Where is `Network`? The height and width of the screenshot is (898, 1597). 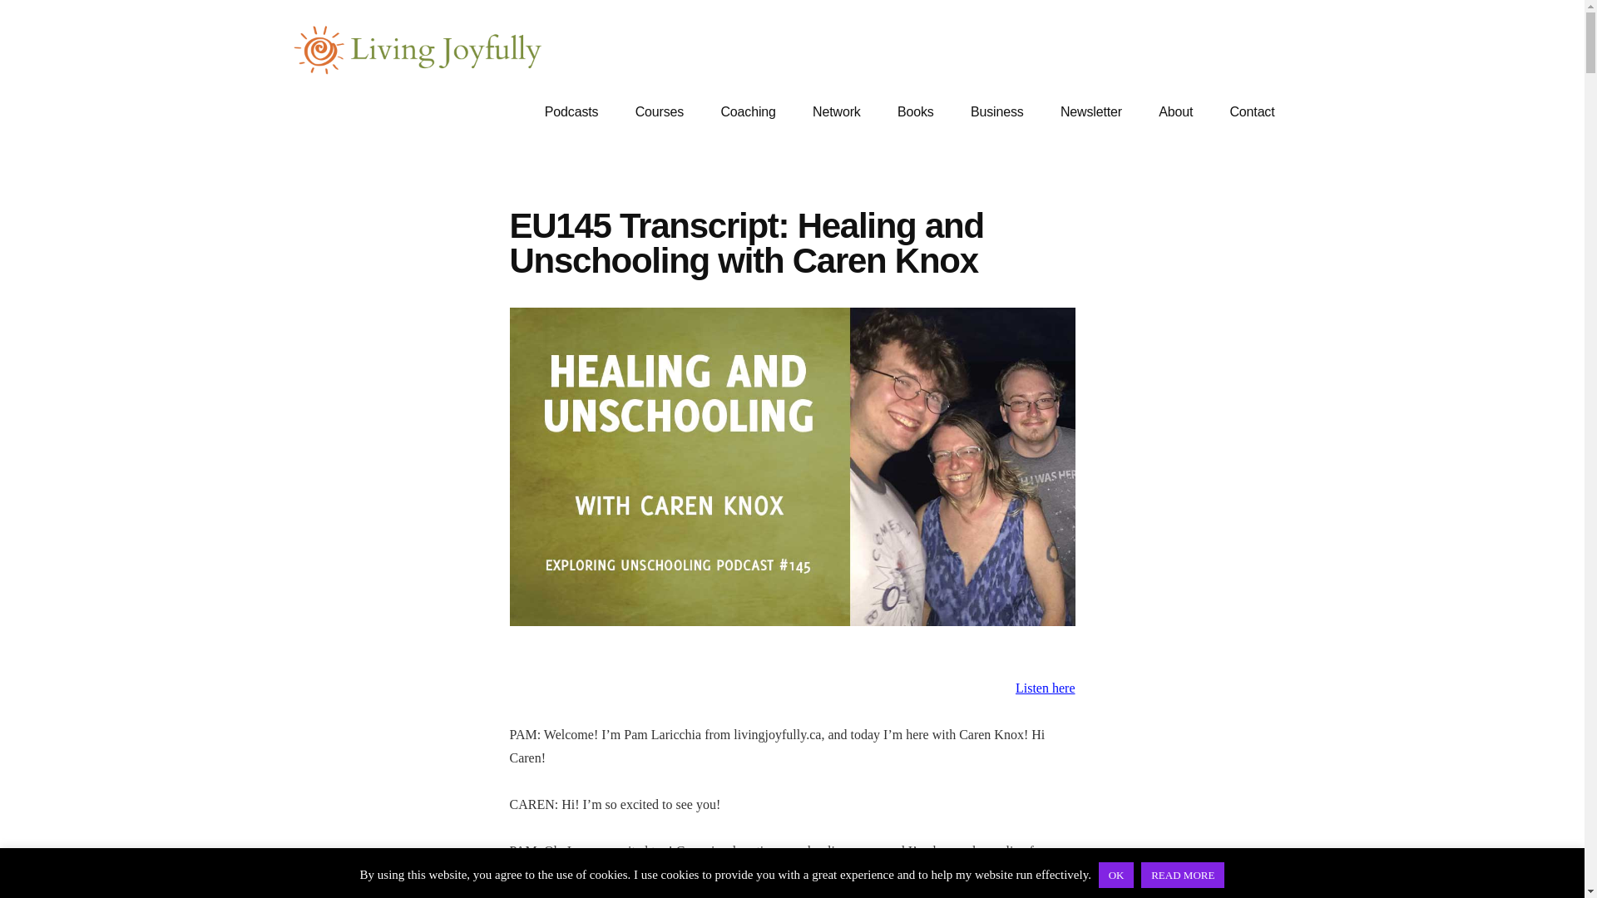
Network is located at coordinates (836, 111).